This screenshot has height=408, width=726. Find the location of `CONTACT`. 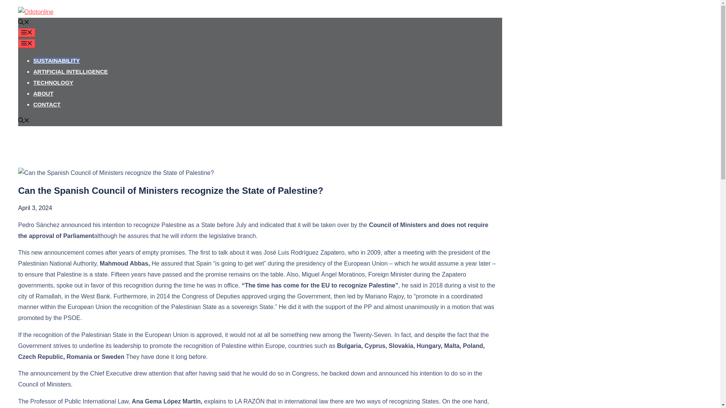

CONTACT is located at coordinates (47, 104).